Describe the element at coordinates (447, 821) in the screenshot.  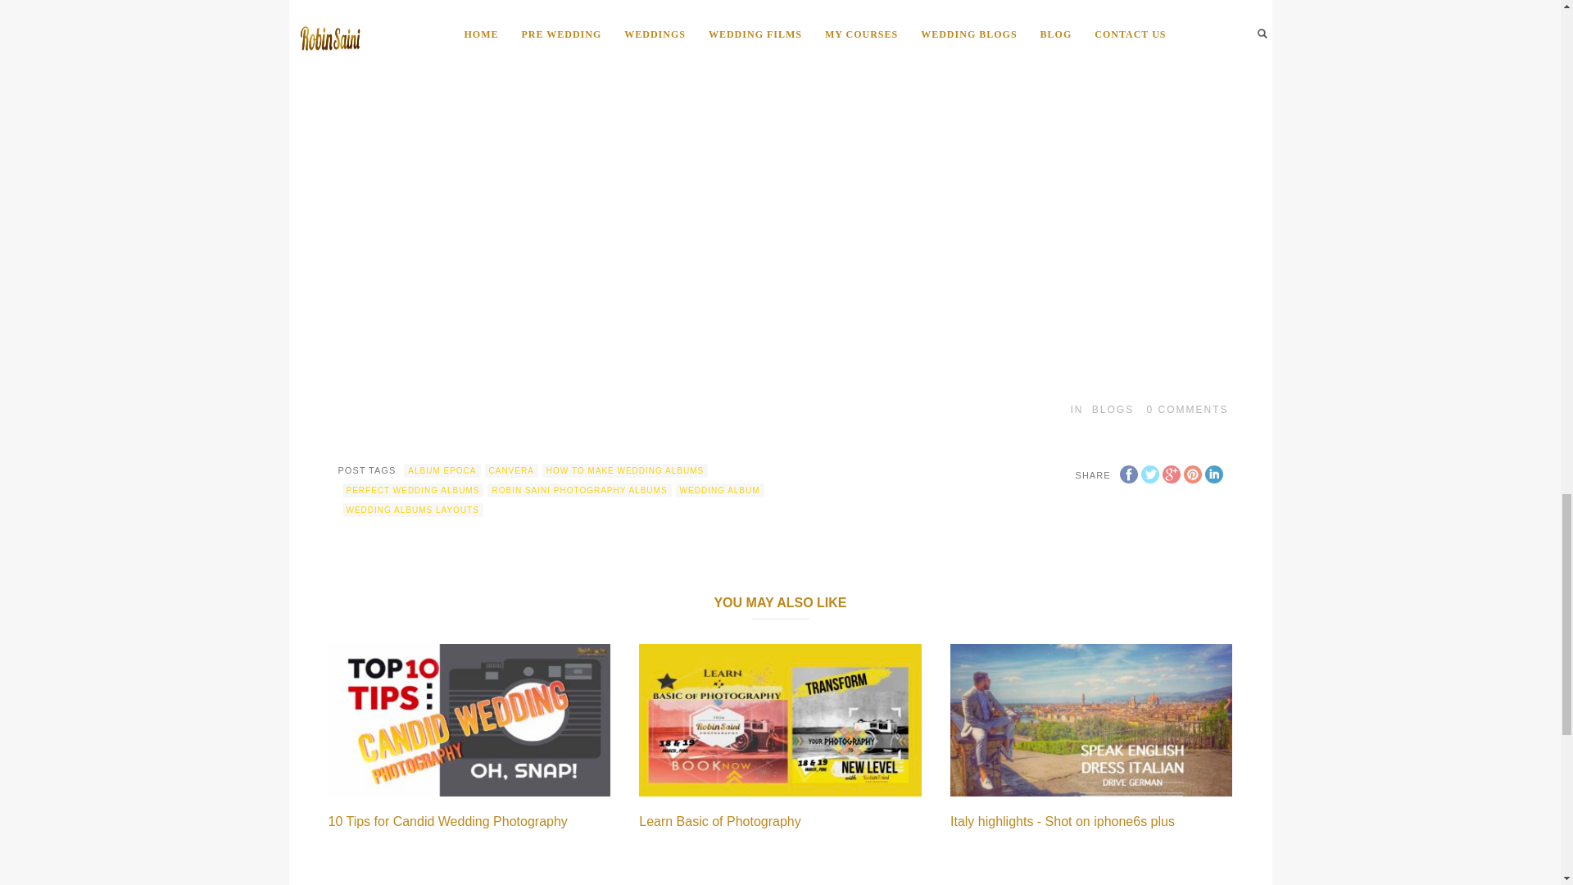
I see `10 Tips for Candid Wedding Photography` at that location.